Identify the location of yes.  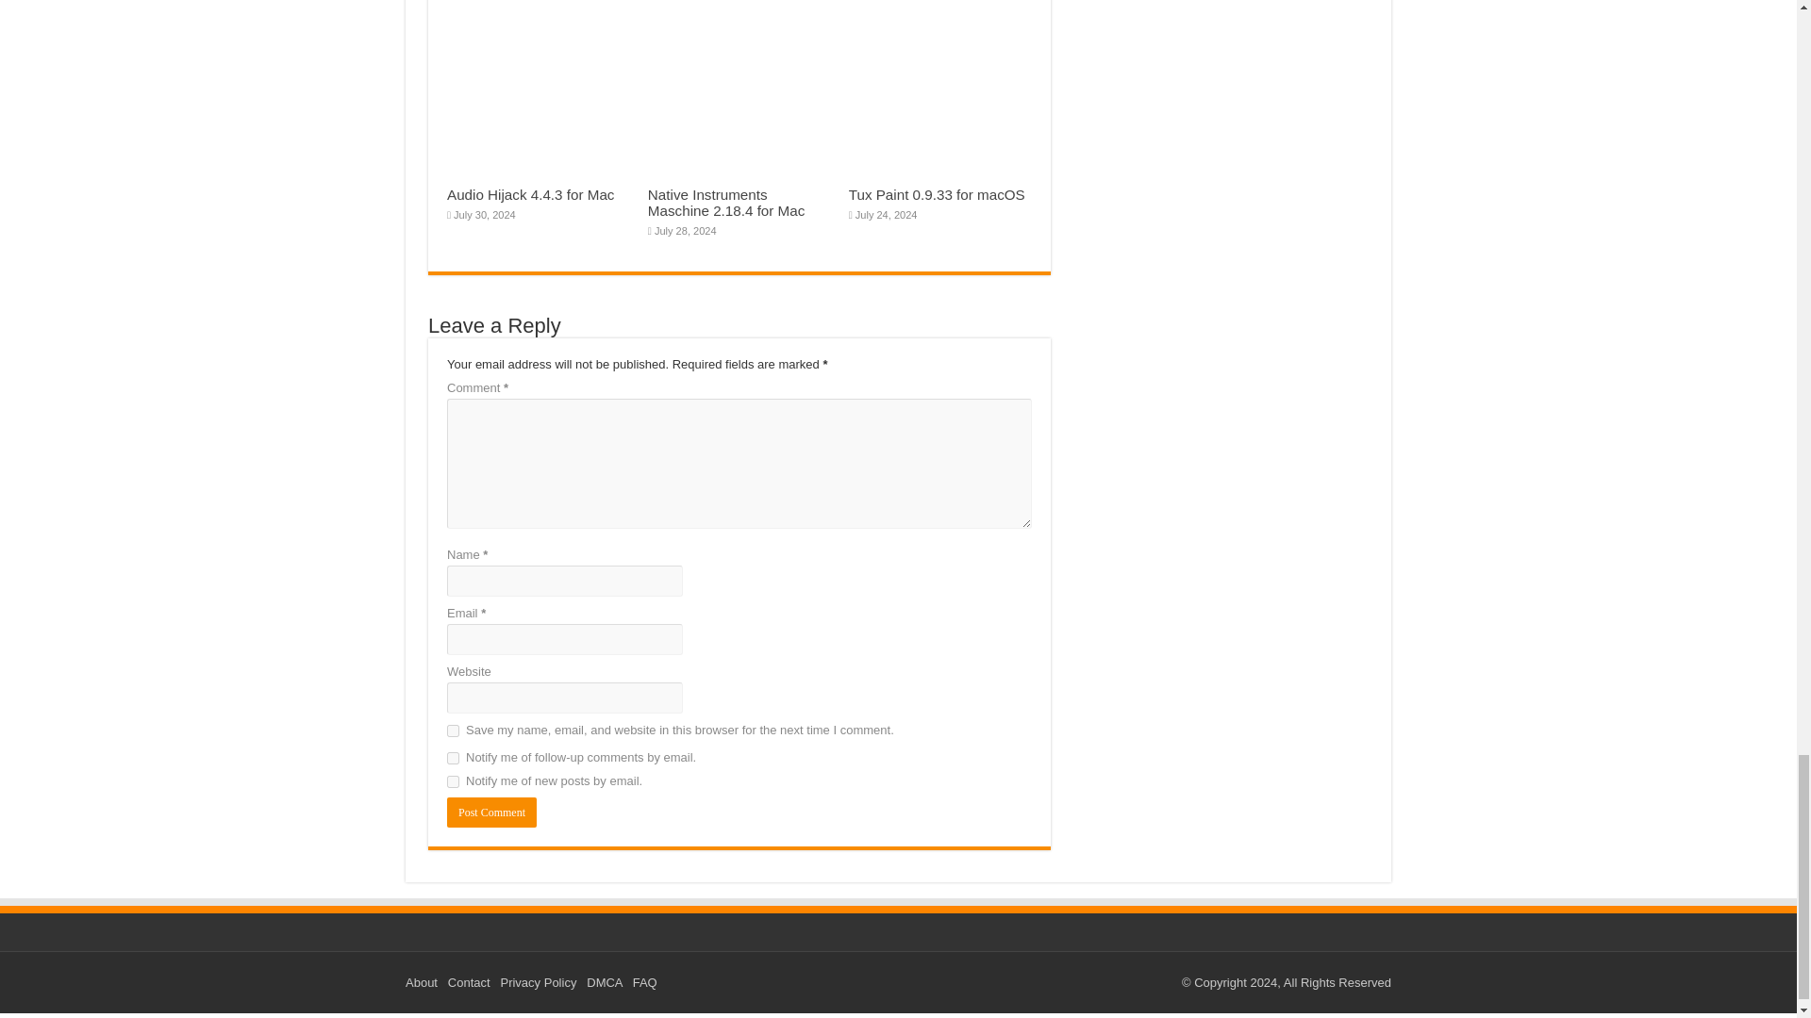
(453, 730).